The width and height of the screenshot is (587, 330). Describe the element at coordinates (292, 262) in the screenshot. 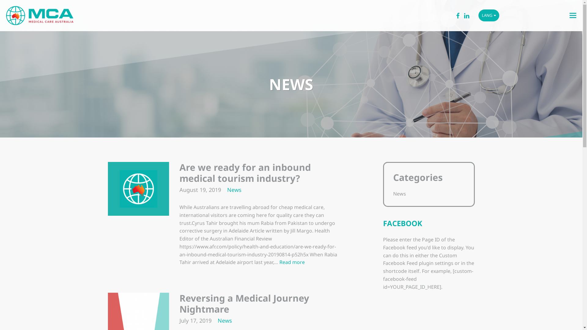

I see `Read more` at that location.